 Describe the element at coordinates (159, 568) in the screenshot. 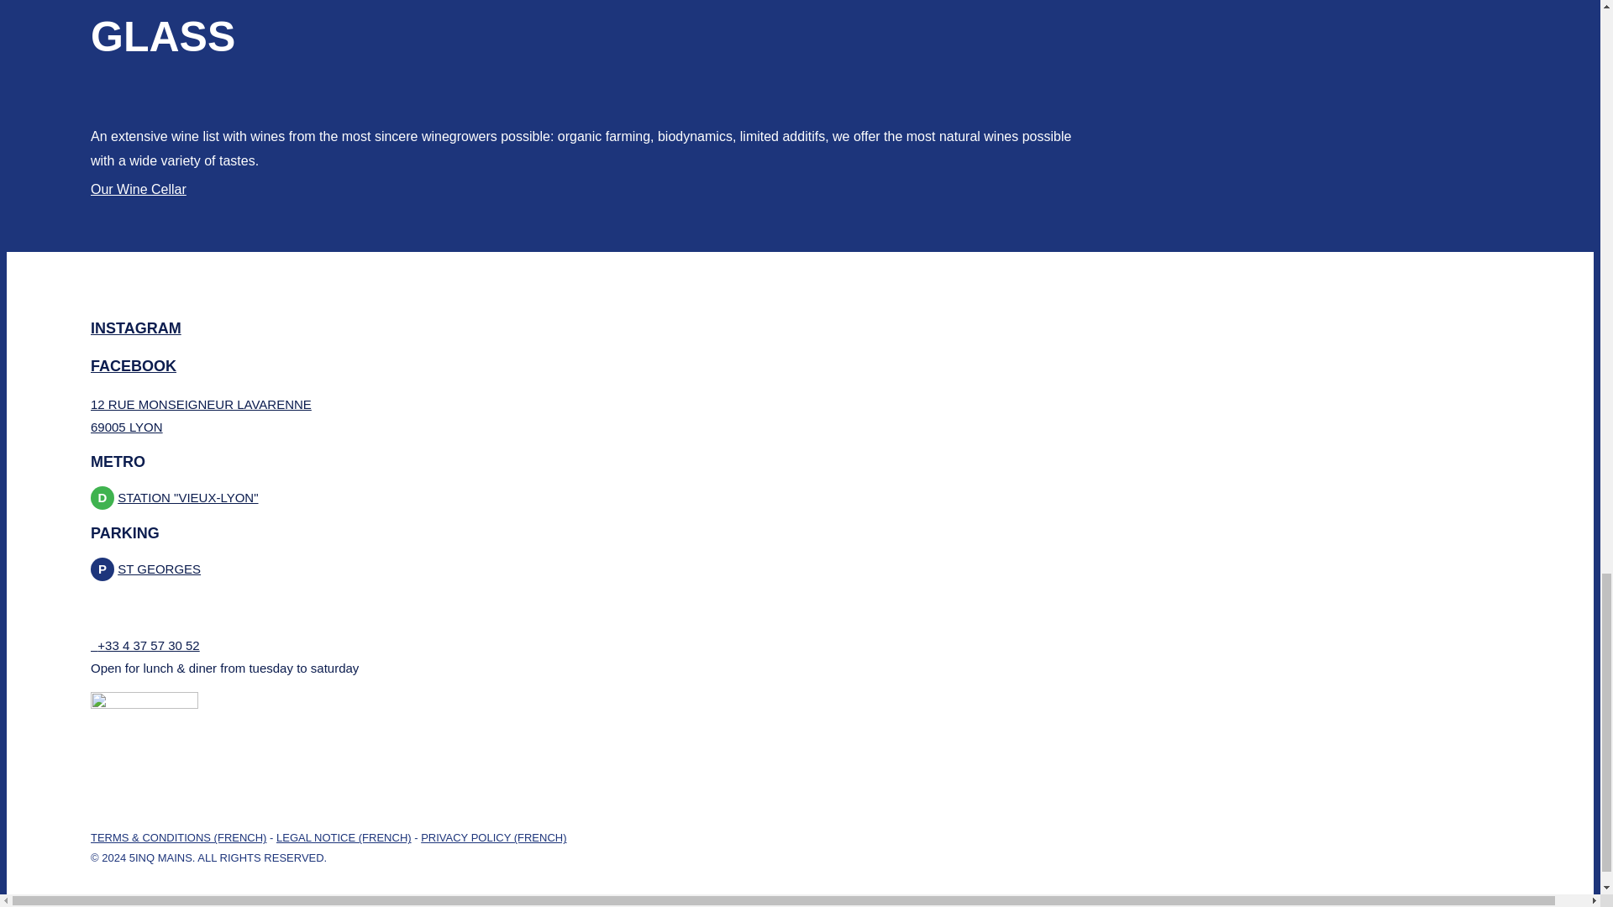

I see `ST GEORGES` at that location.